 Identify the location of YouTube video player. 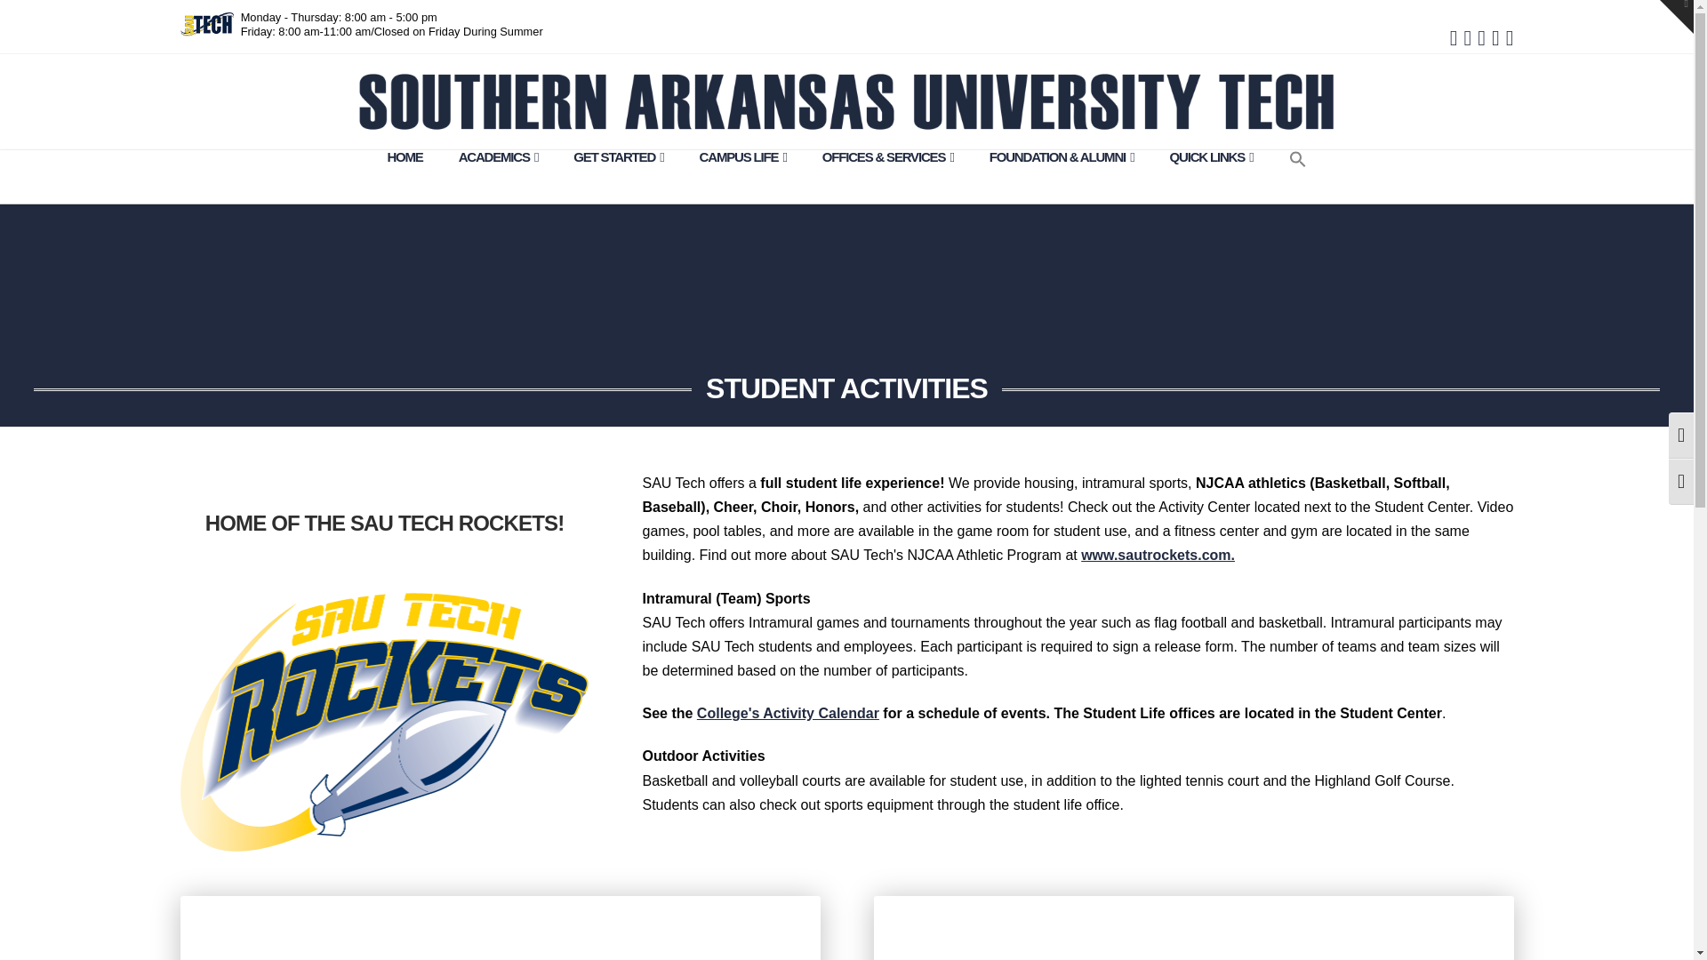
(1193, 935).